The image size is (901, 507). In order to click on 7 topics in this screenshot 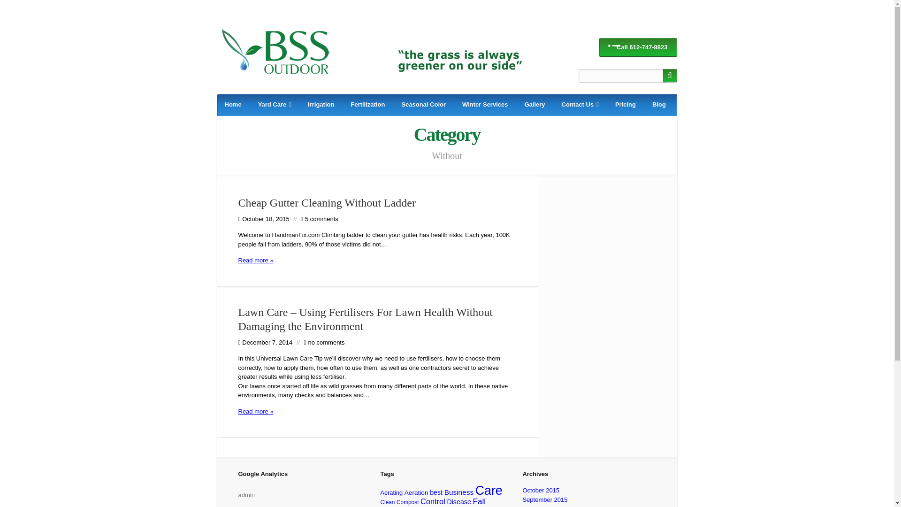, I will do `click(435, 492)`.